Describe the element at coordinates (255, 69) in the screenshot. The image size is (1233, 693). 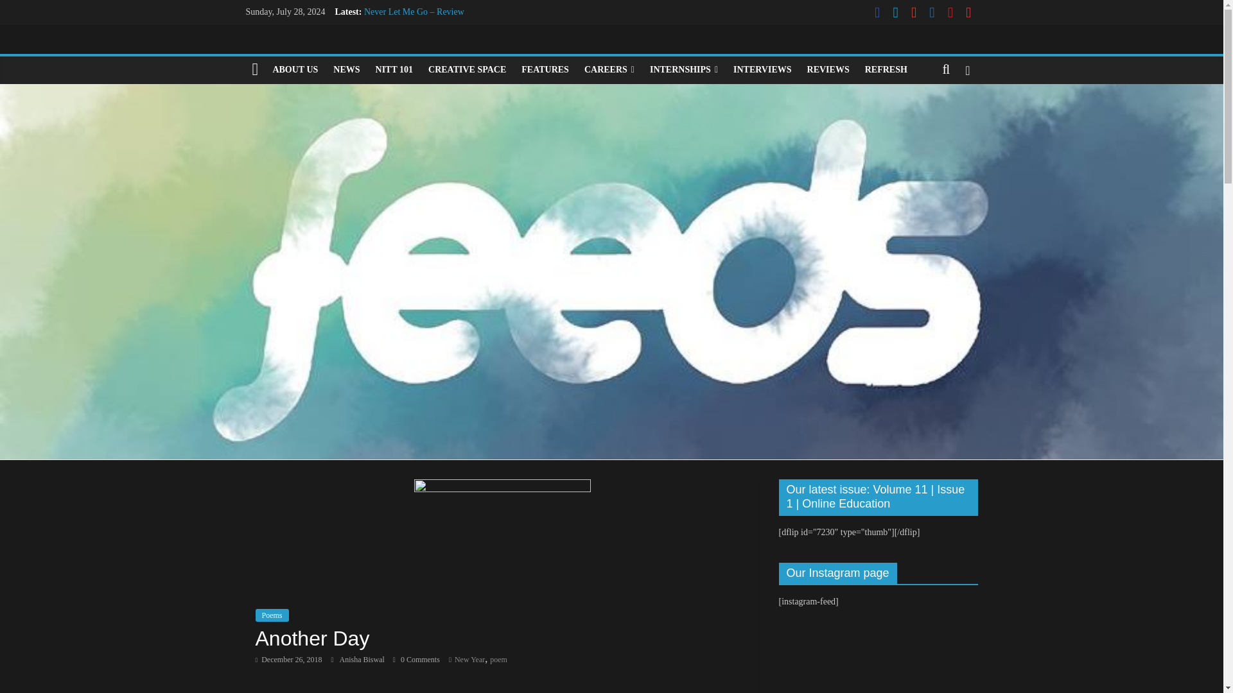
I see `Feeds NITT` at that location.